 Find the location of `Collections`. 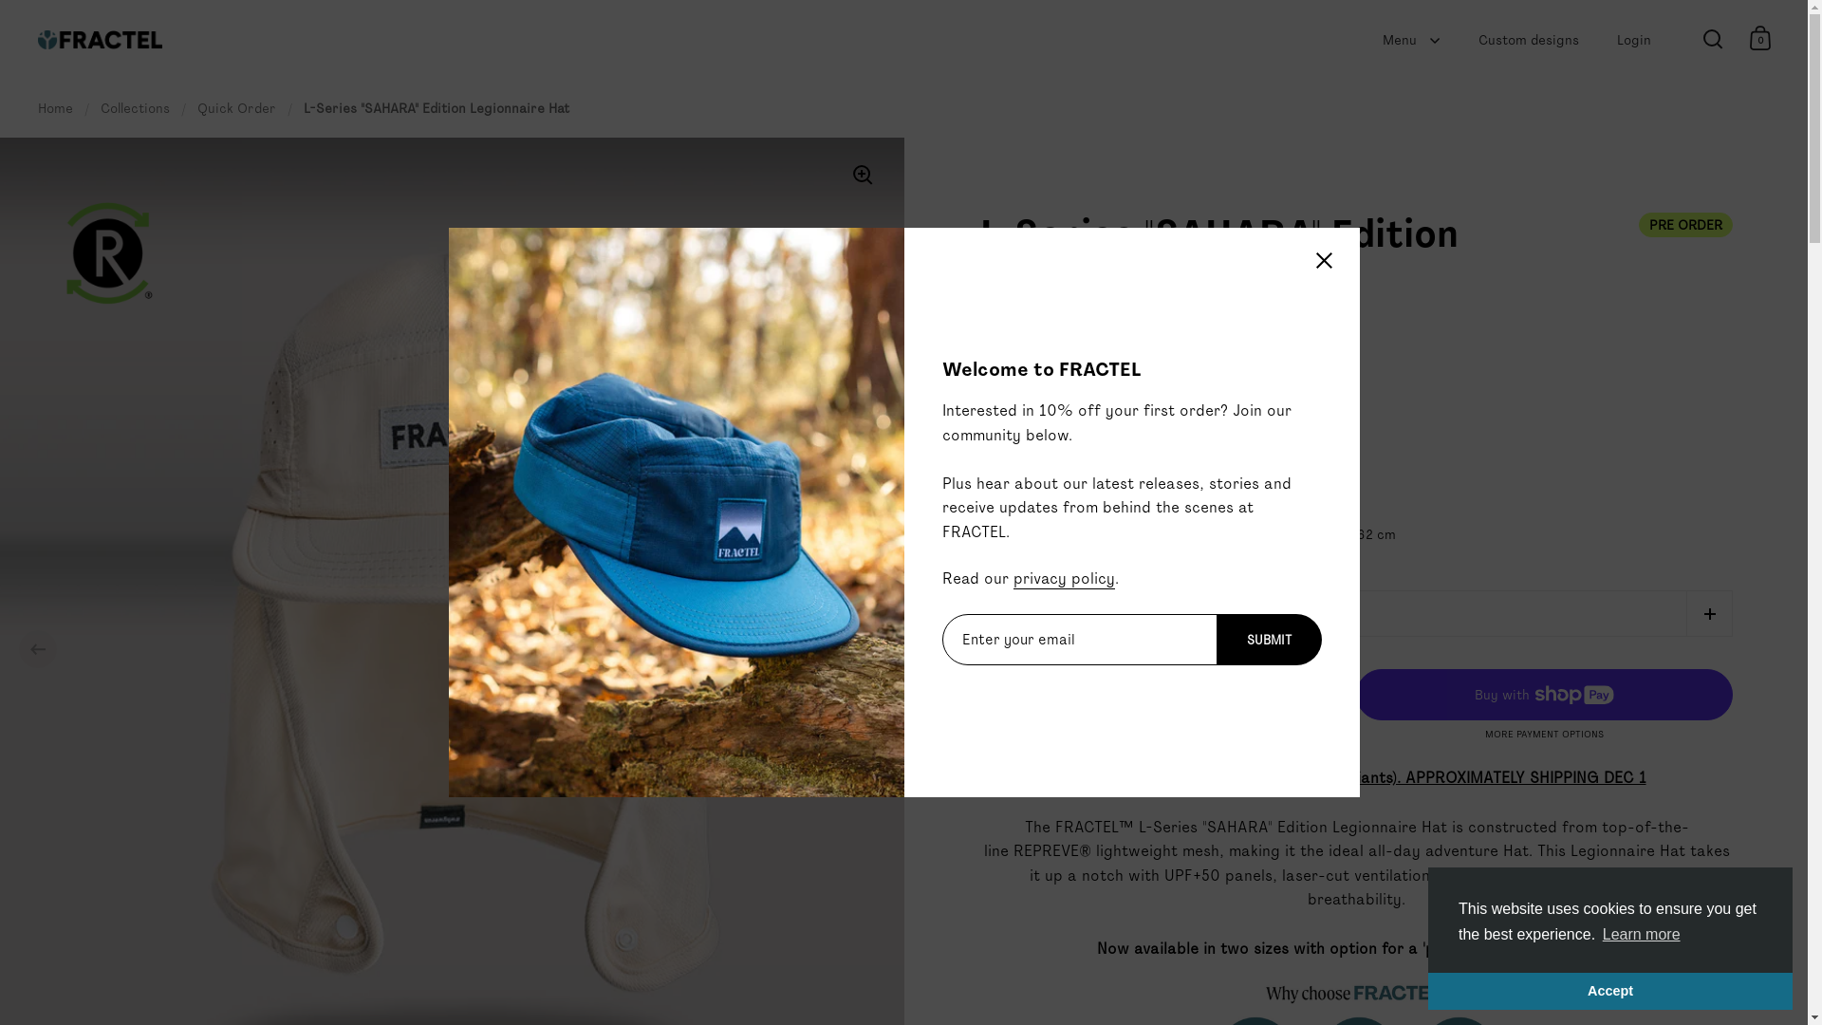

Collections is located at coordinates (135, 108).